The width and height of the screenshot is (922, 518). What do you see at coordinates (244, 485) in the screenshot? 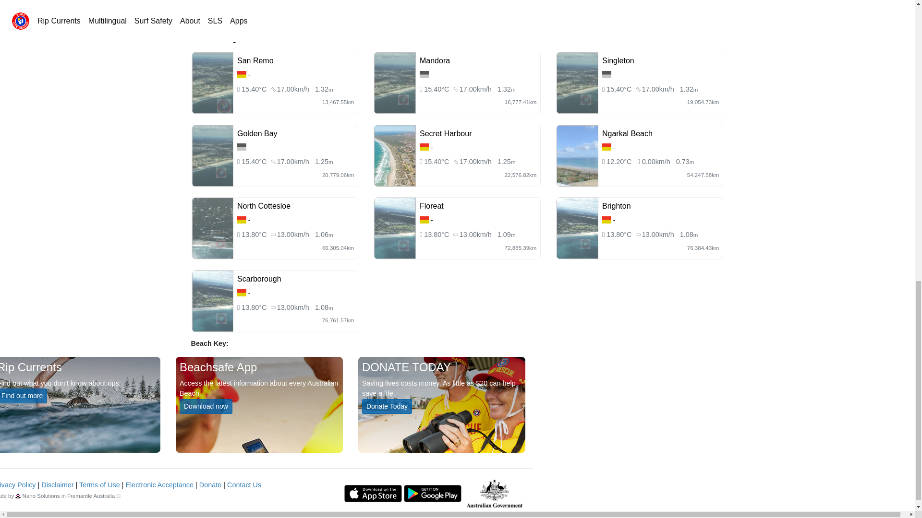
I see `Contact Us` at bounding box center [244, 485].